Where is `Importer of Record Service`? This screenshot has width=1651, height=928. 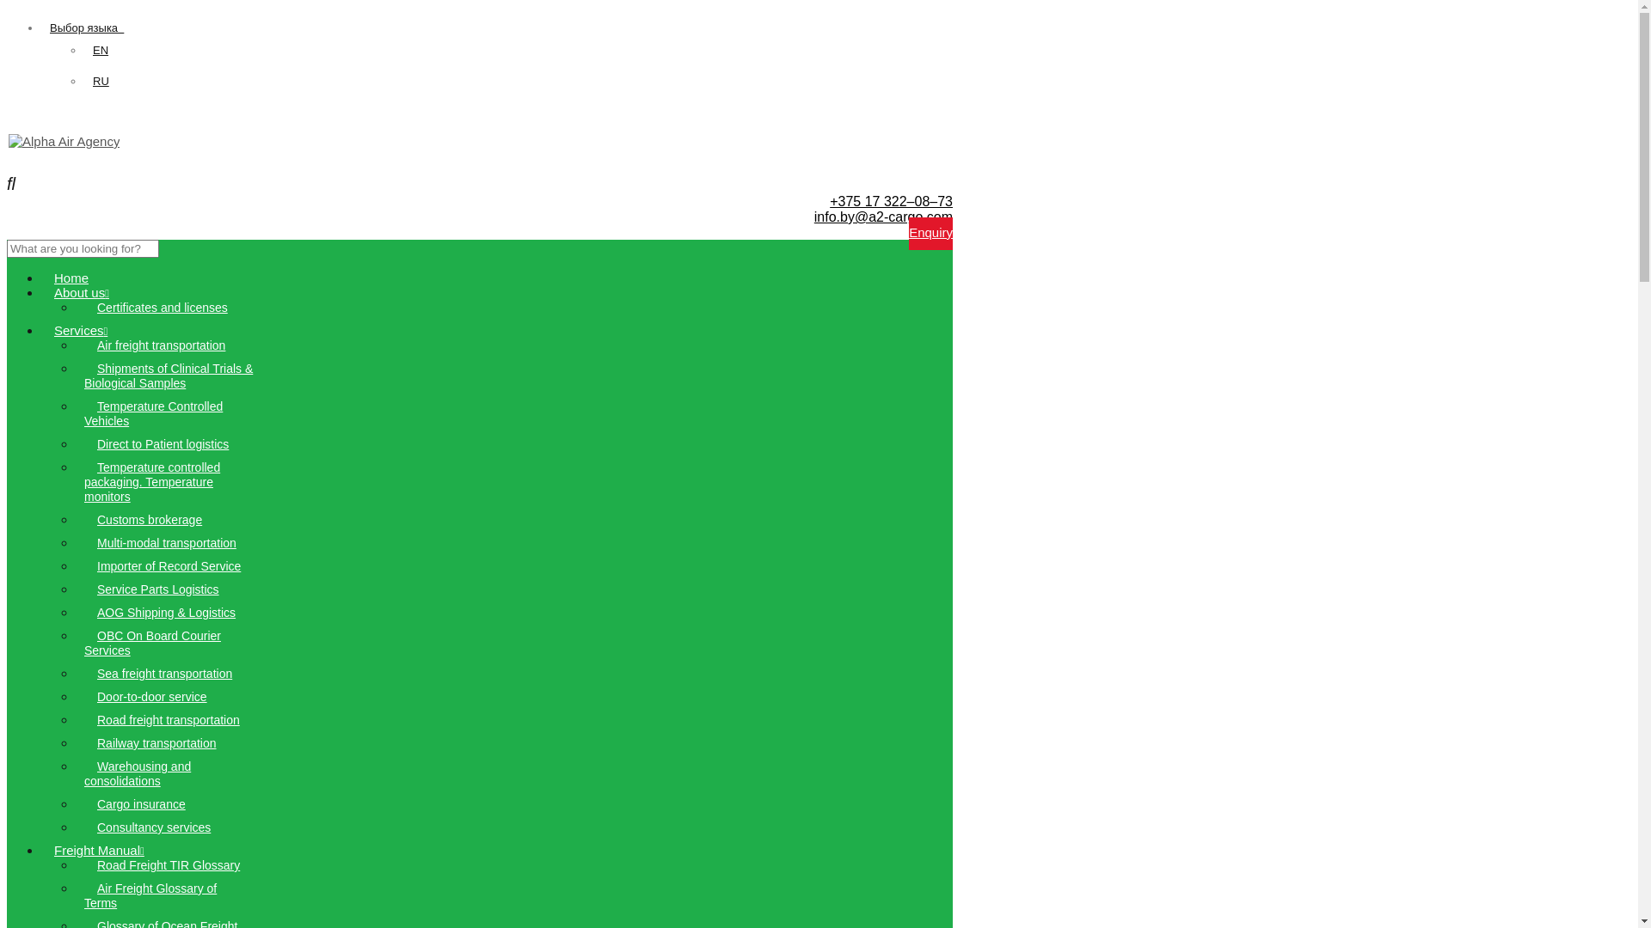
Importer of Record Service is located at coordinates (169, 566).